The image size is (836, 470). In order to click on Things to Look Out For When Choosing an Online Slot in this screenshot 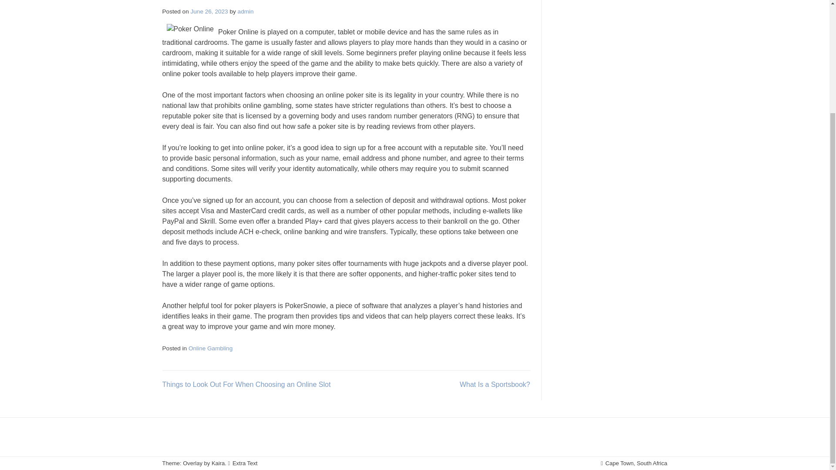, I will do `click(246, 384)`.